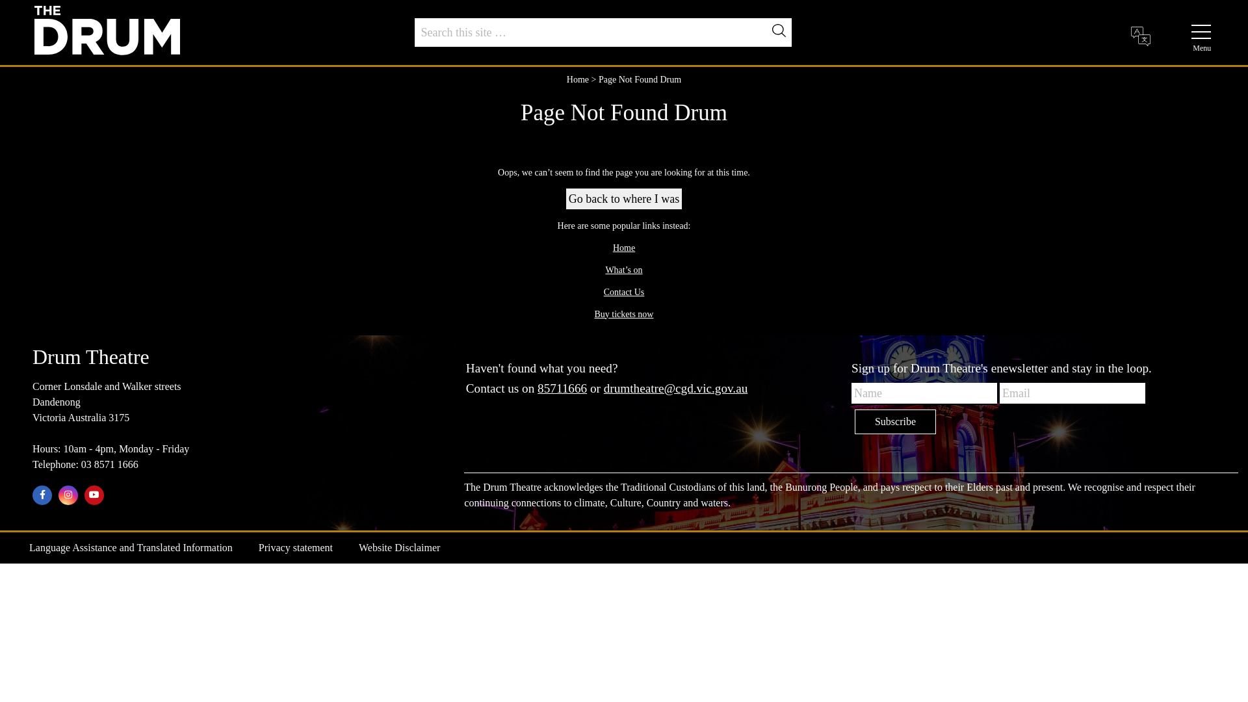 The image size is (1248, 702). Describe the element at coordinates (399, 548) in the screenshot. I see `Website Disclaimer` at that location.